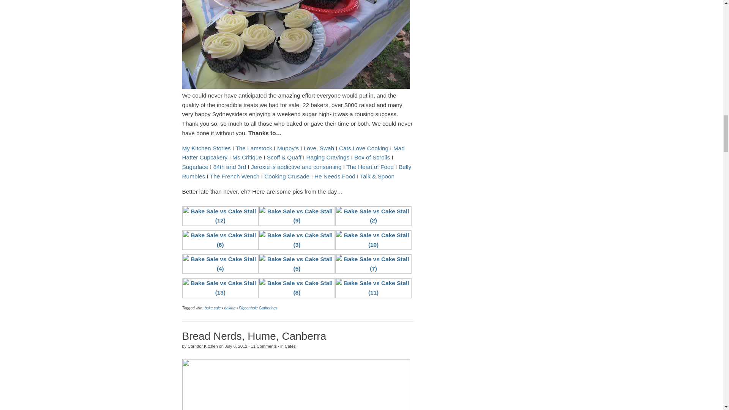 The image size is (729, 410). What do you see at coordinates (296, 385) in the screenshot?
I see `96` at bounding box center [296, 385].